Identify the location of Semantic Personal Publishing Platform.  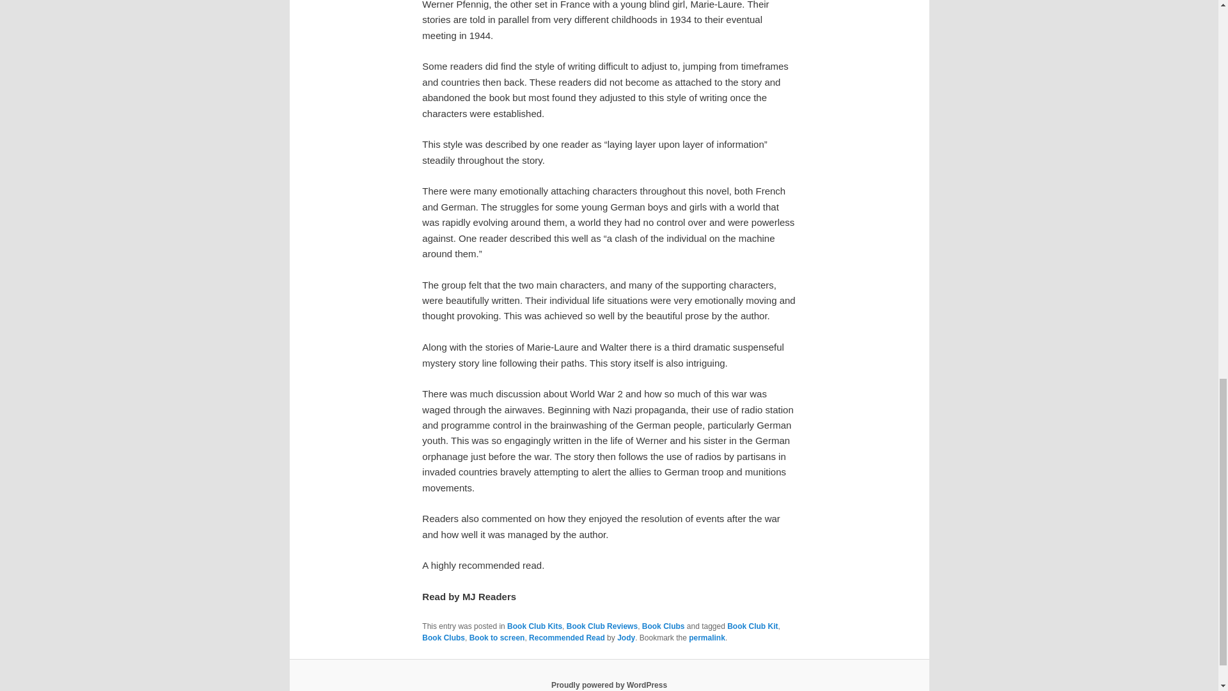
(609, 685).